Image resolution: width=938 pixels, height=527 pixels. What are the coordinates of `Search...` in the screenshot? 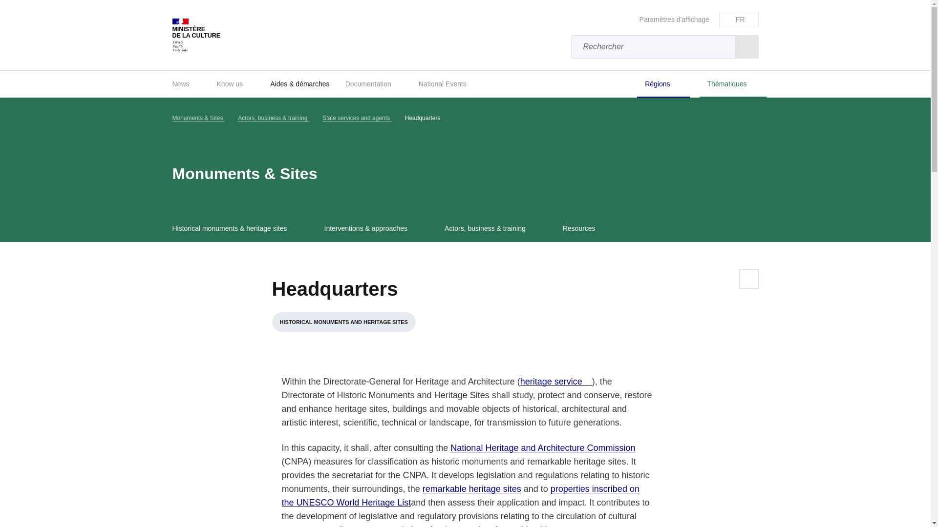 It's located at (746, 47).